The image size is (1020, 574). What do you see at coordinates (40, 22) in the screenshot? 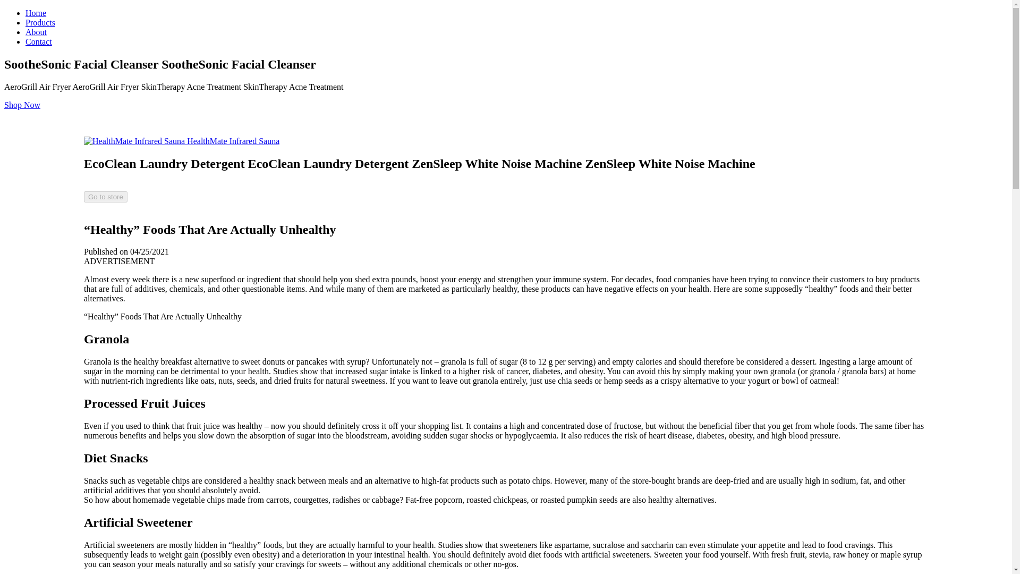
I see `Products` at bounding box center [40, 22].